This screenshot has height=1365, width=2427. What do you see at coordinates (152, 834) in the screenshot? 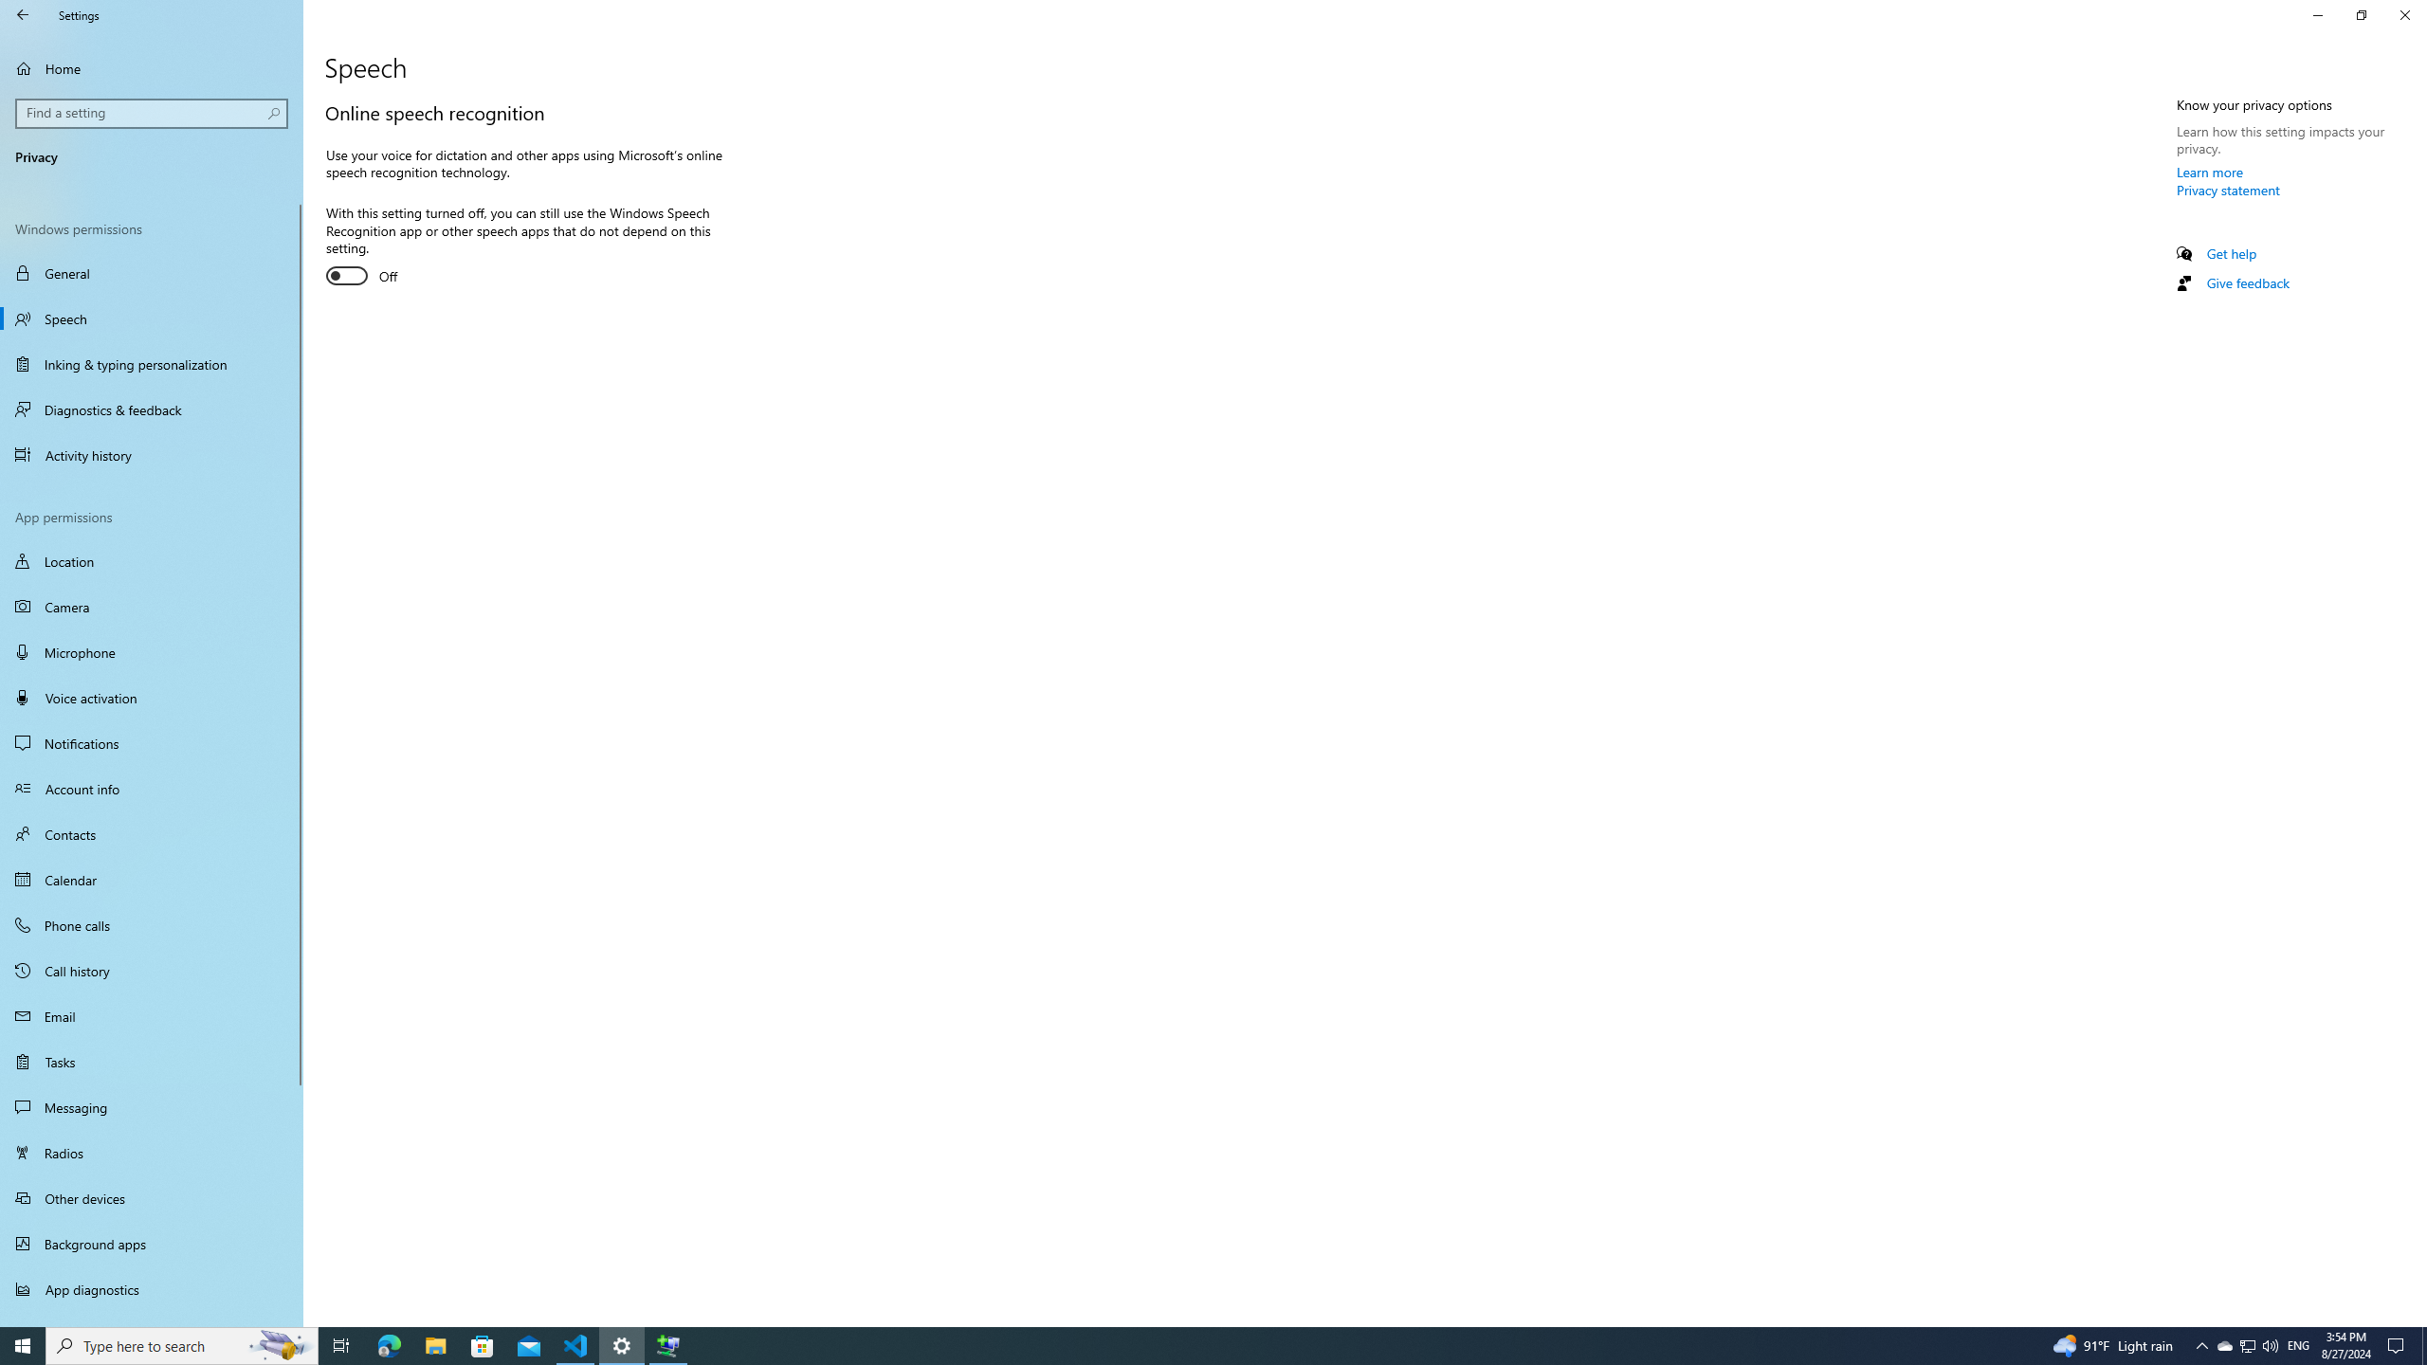
I see `Contacts` at bounding box center [152, 834].